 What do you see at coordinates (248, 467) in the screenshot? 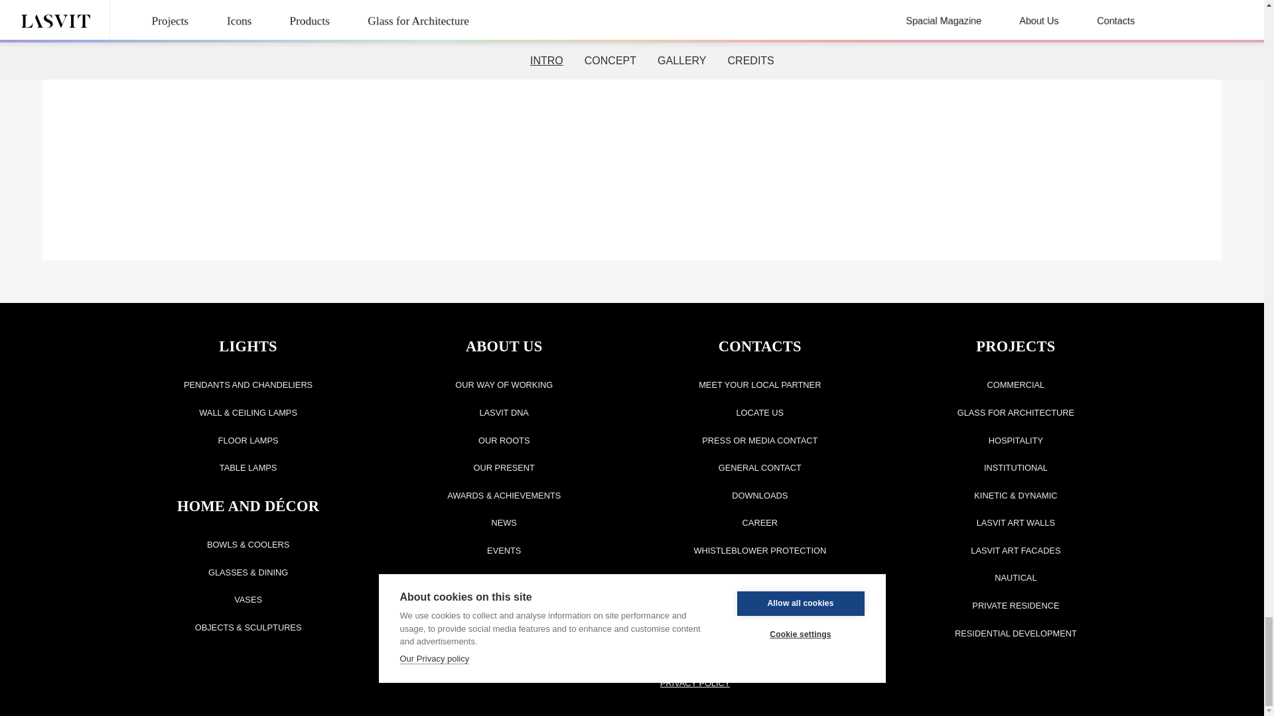
I see `TABLE LAMPS` at bounding box center [248, 467].